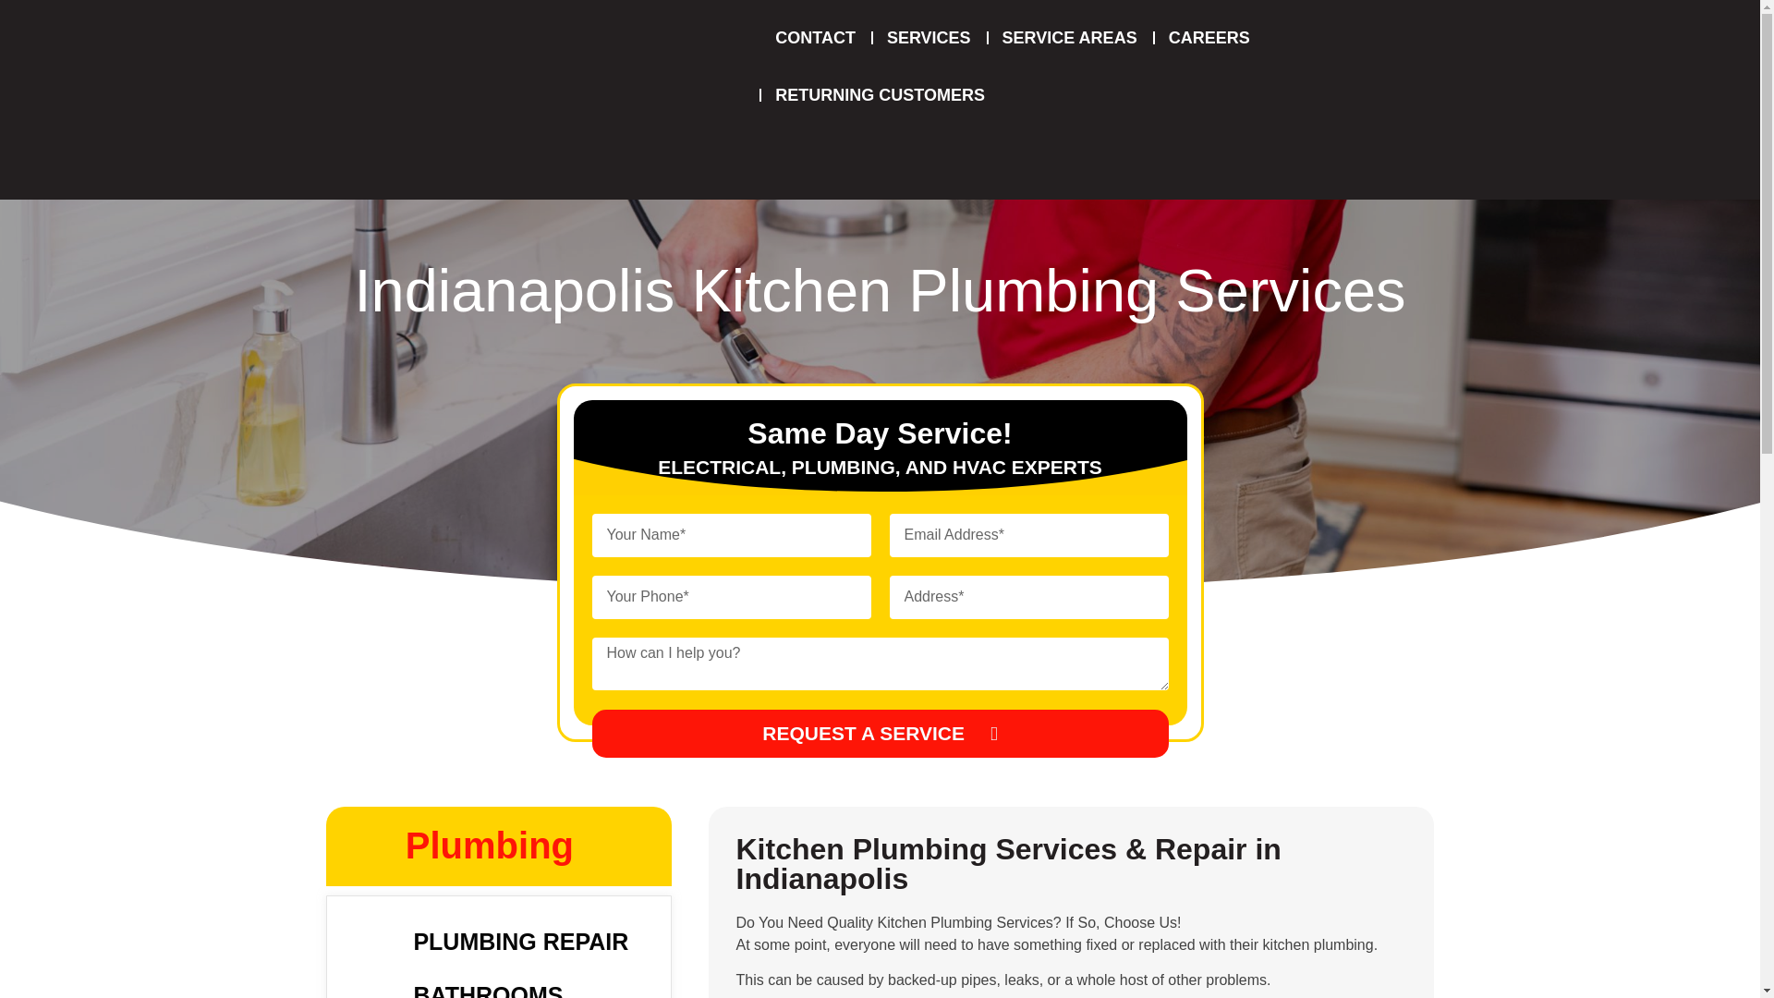 The width and height of the screenshot is (1774, 998). I want to click on SERVICE AREAS, so click(1070, 37).